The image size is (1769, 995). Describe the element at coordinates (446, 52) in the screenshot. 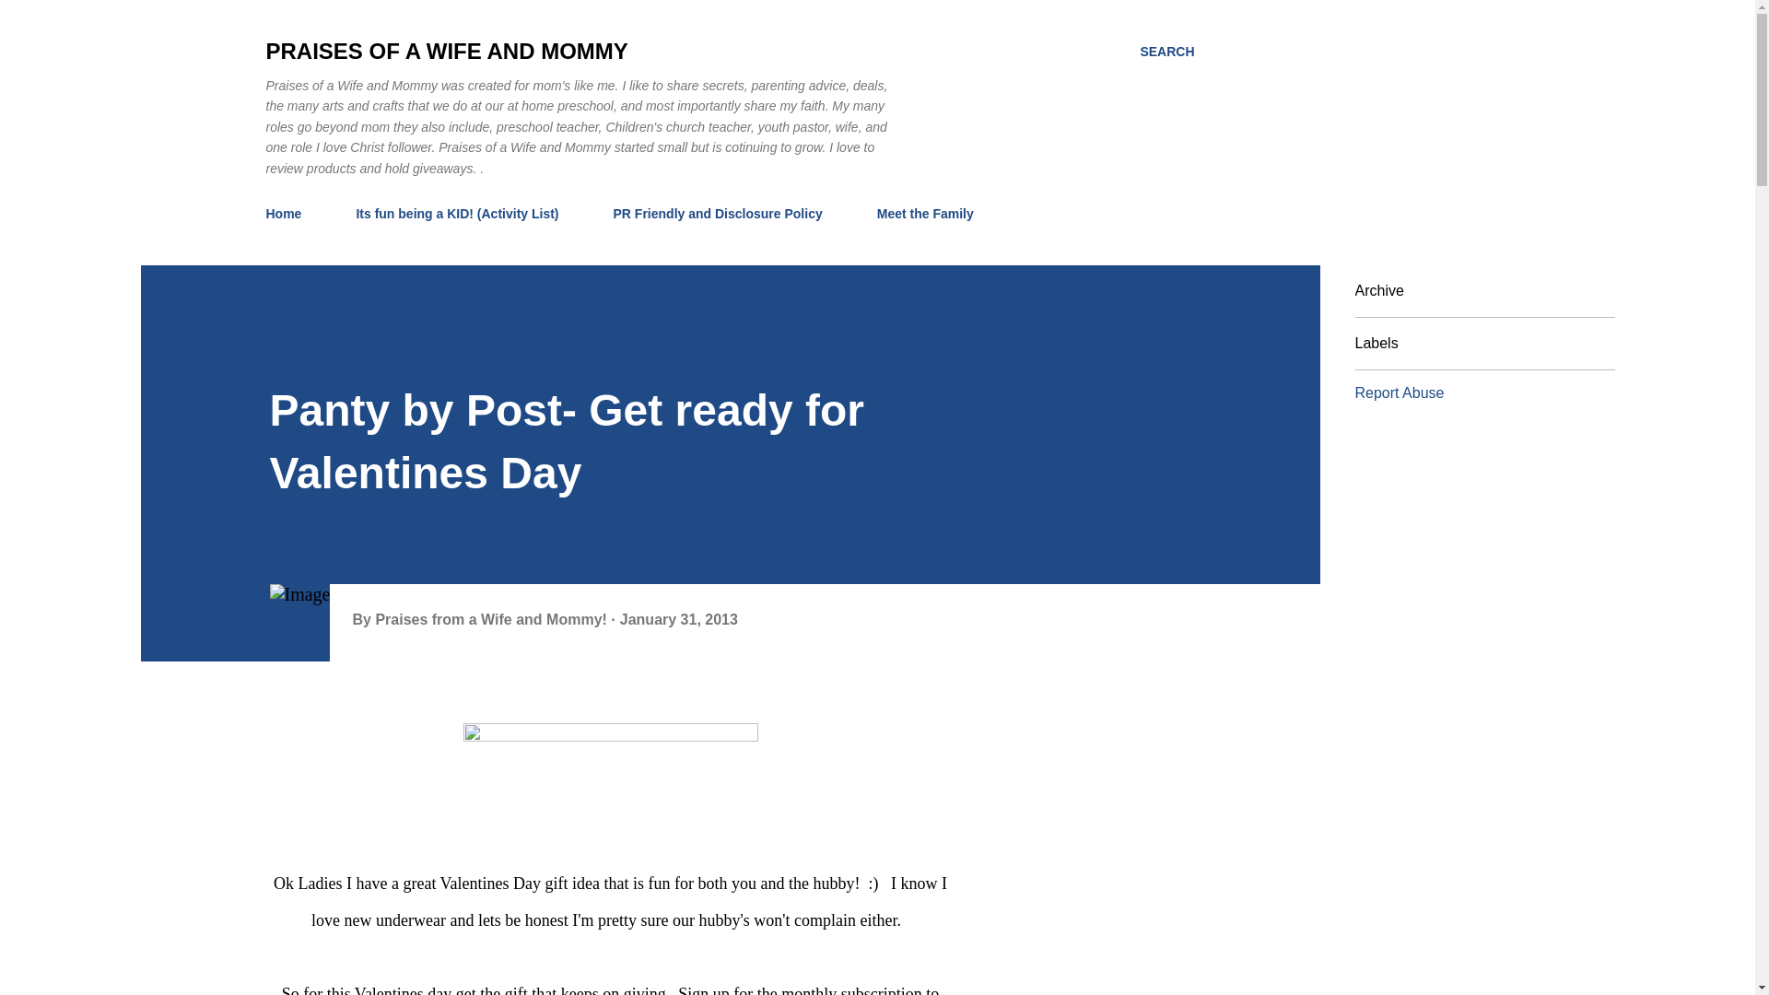

I see `PRAISES OF A WIFE AND MOMMY` at that location.